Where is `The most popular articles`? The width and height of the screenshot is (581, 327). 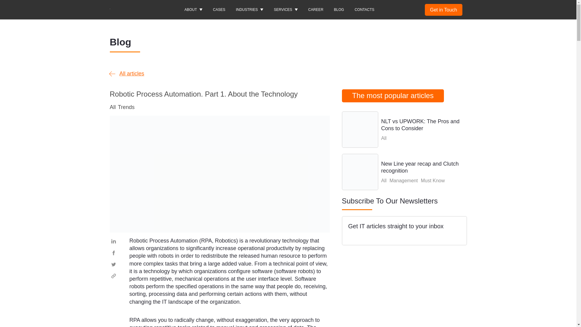 The most popular articles is located at coordinates (393, 96).